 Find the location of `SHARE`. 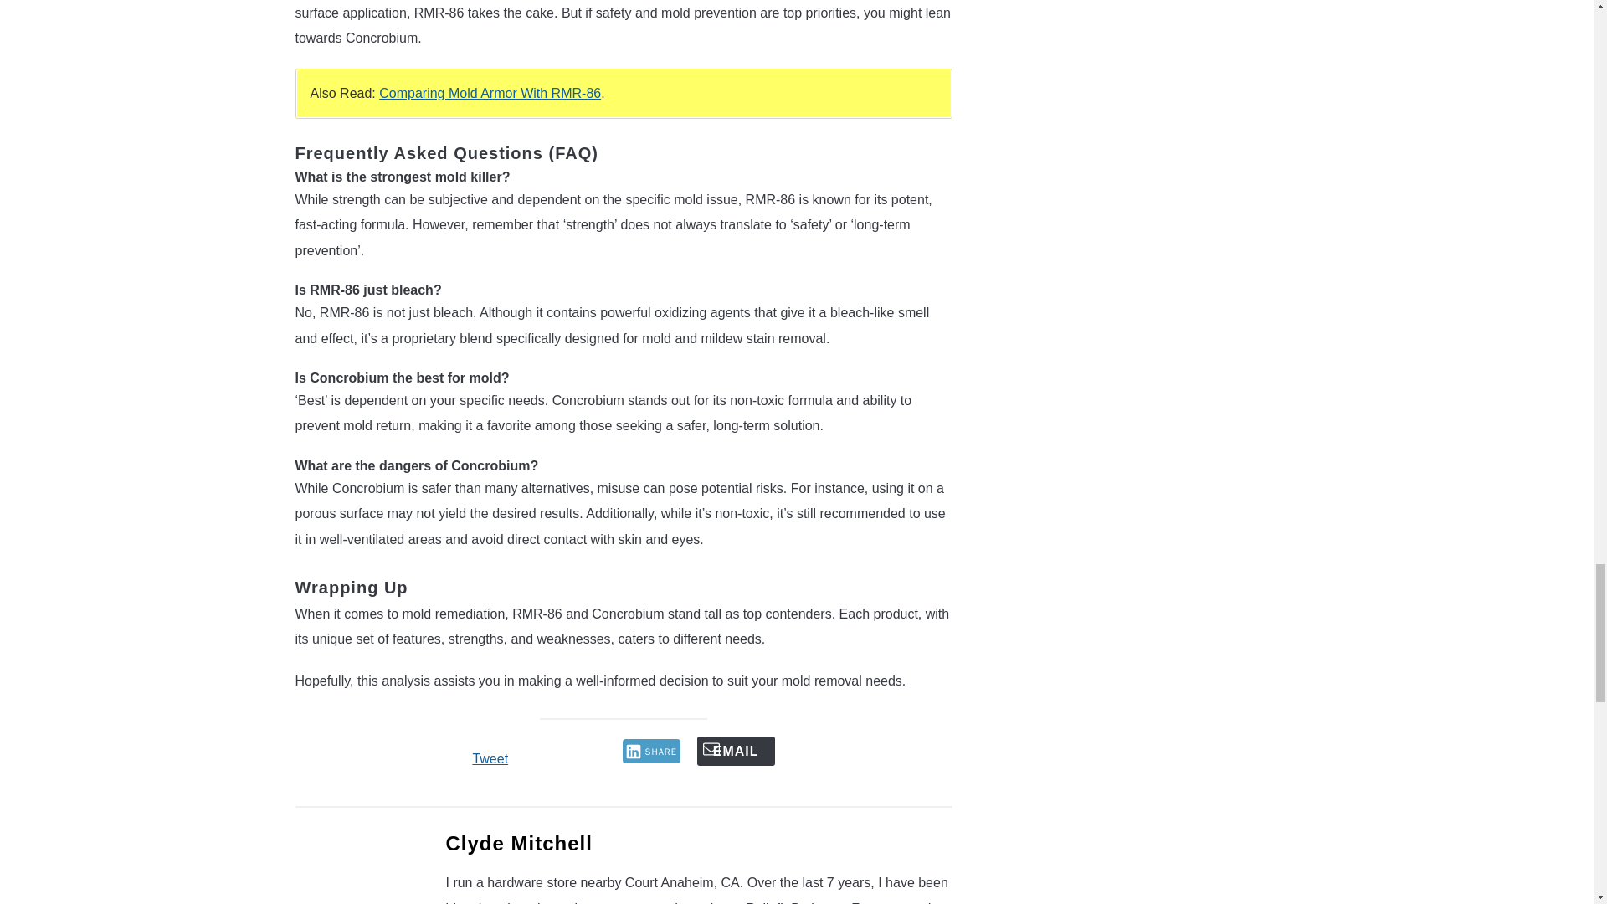

SHARE is located at coordinates (651, 751).